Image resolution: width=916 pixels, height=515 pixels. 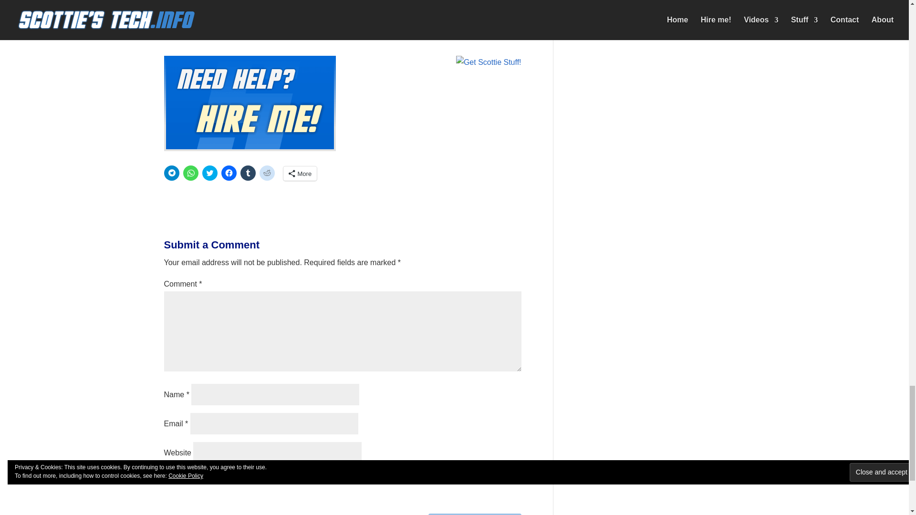 I want to click on Submit Comment, so click(x=475, y=514).